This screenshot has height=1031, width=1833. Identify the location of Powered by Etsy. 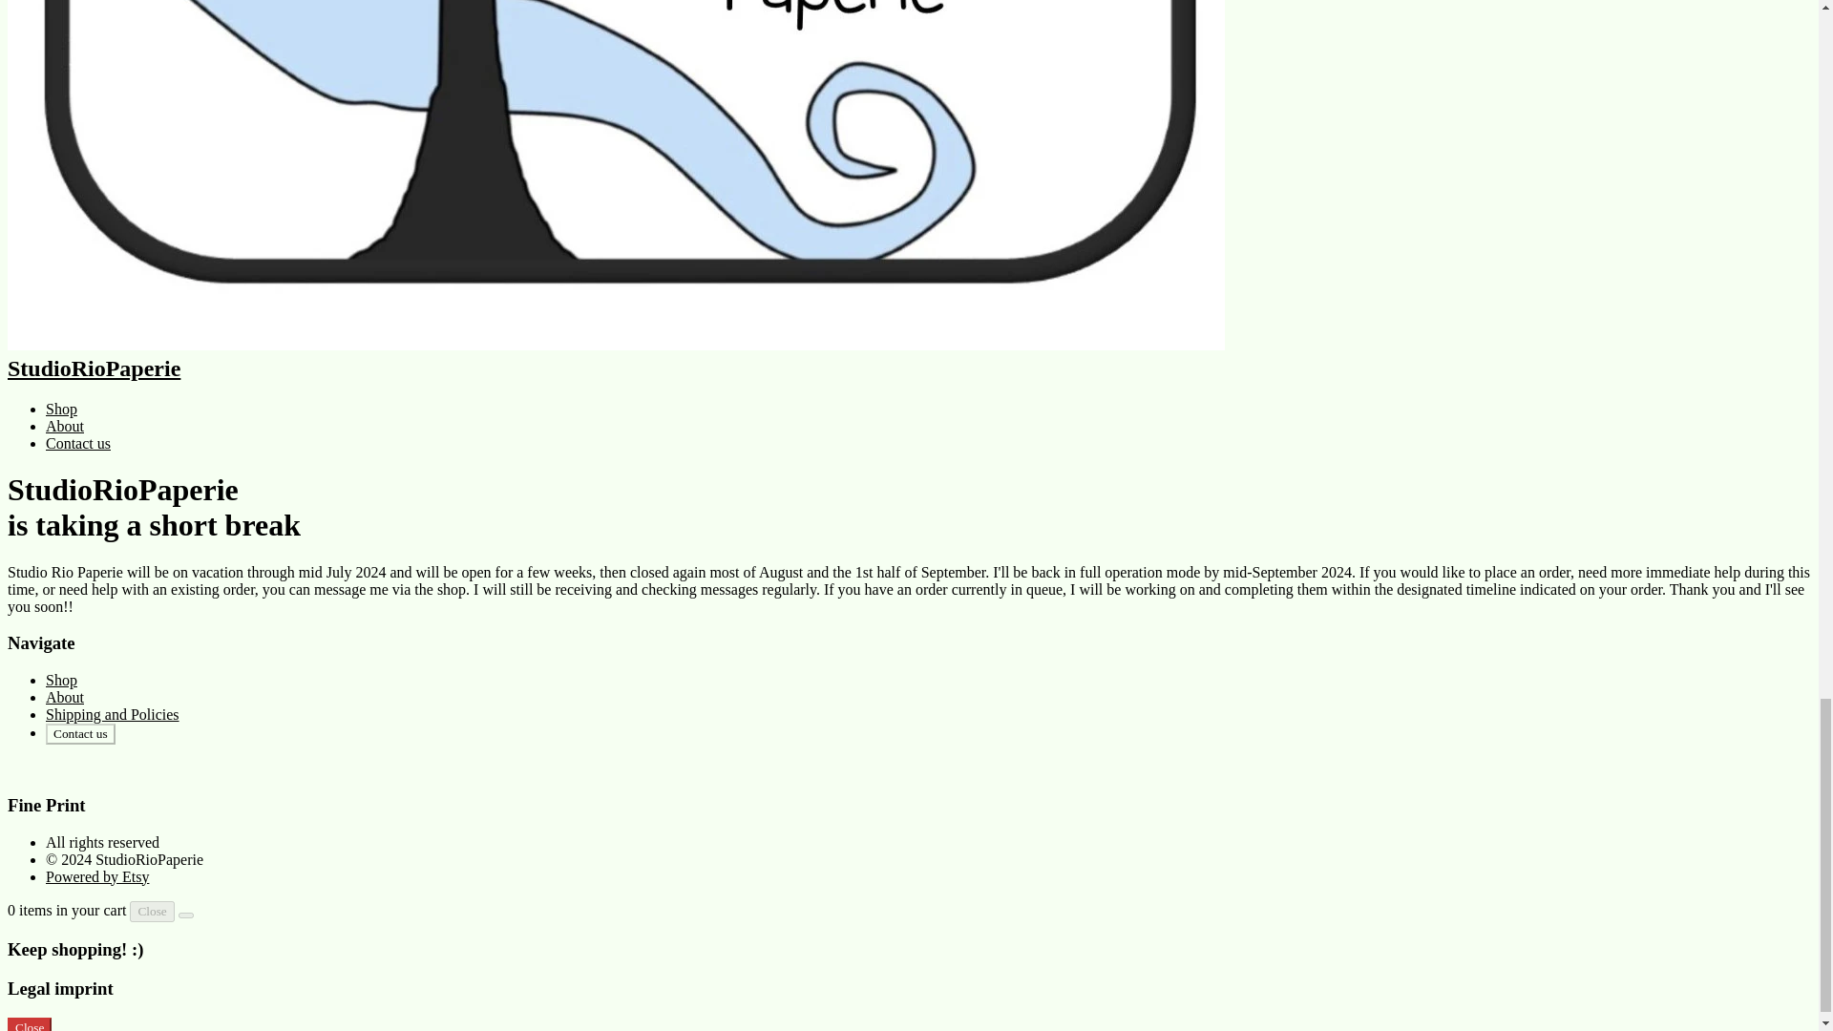
(97, 876).